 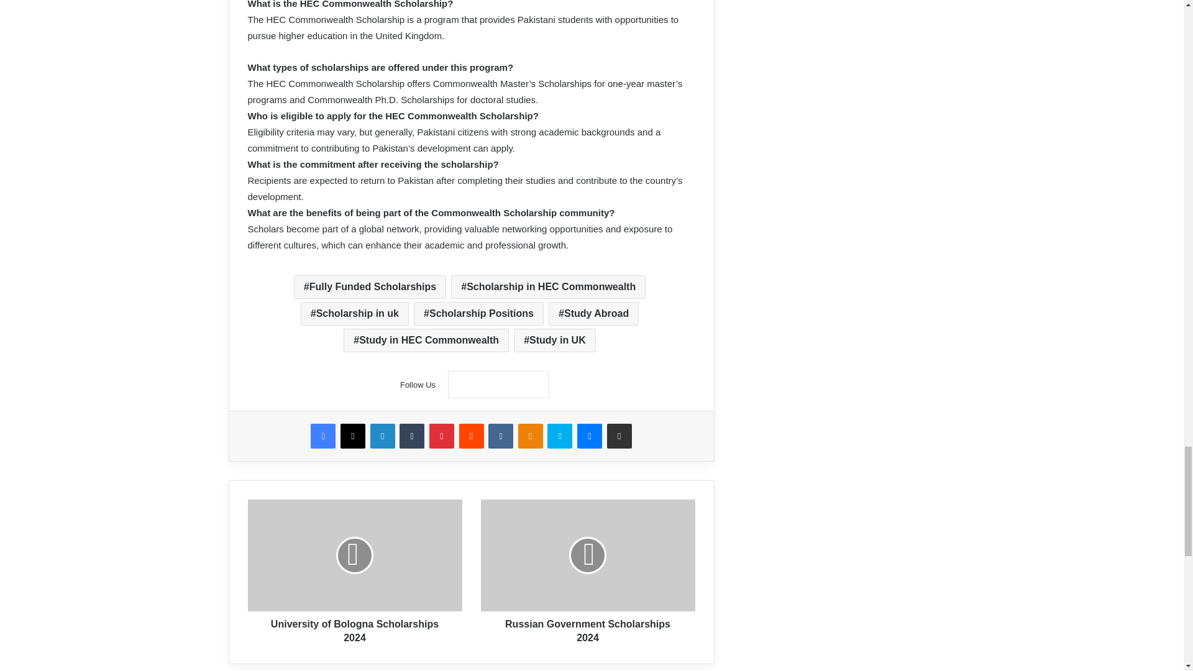 What do you see at coordinates (354, 313) in the screenshot?
I see `Scholarship in uk` at bounding box center [354, 313].